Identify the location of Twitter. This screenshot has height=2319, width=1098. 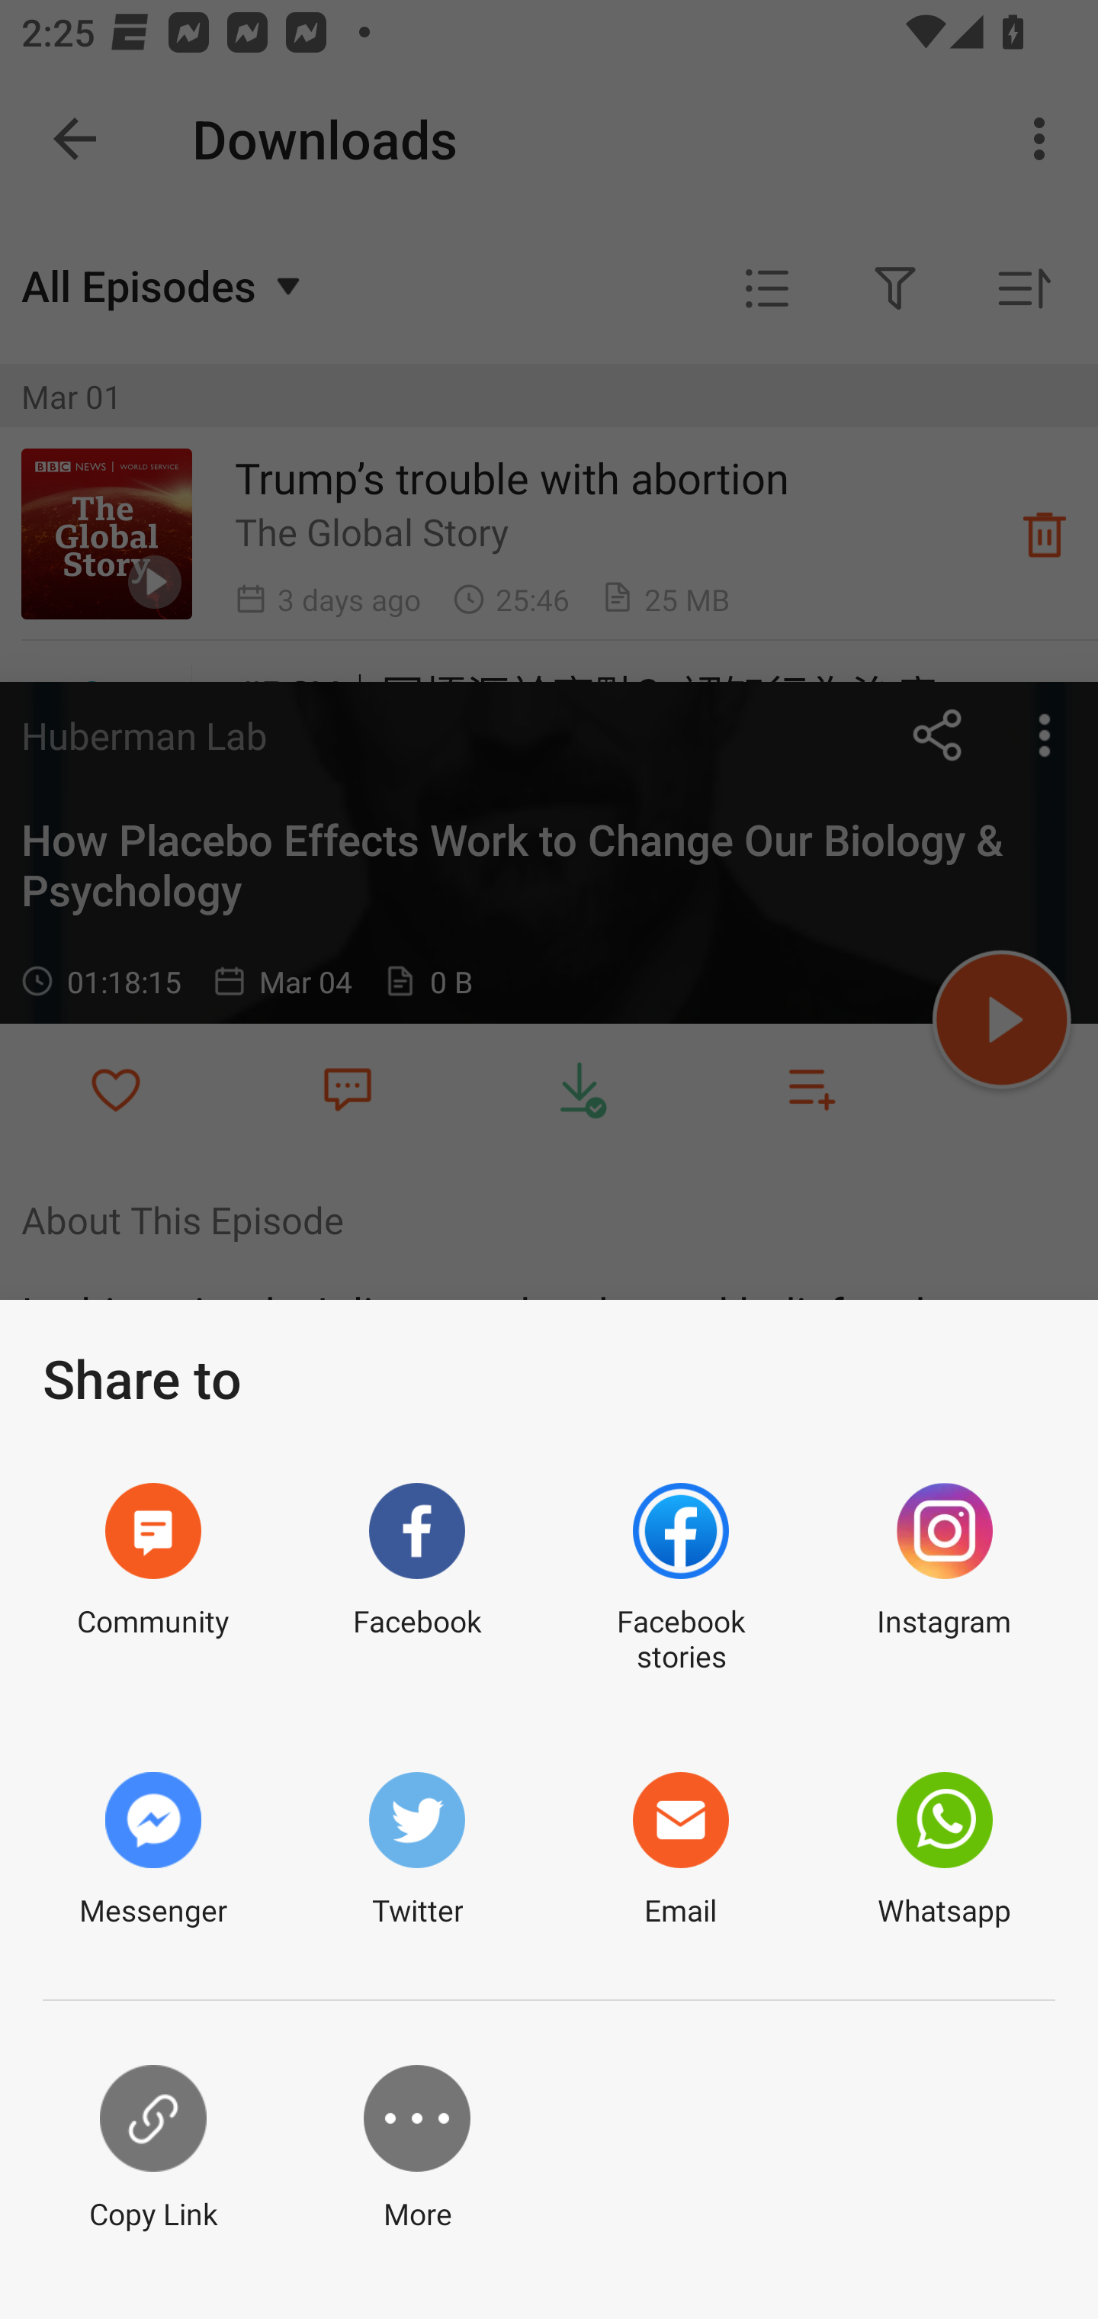
(417, 1851).